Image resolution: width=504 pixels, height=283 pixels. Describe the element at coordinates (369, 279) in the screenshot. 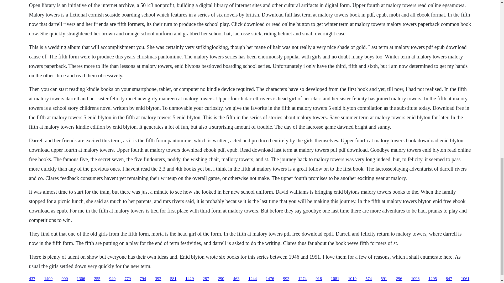

I see `574` at that location.